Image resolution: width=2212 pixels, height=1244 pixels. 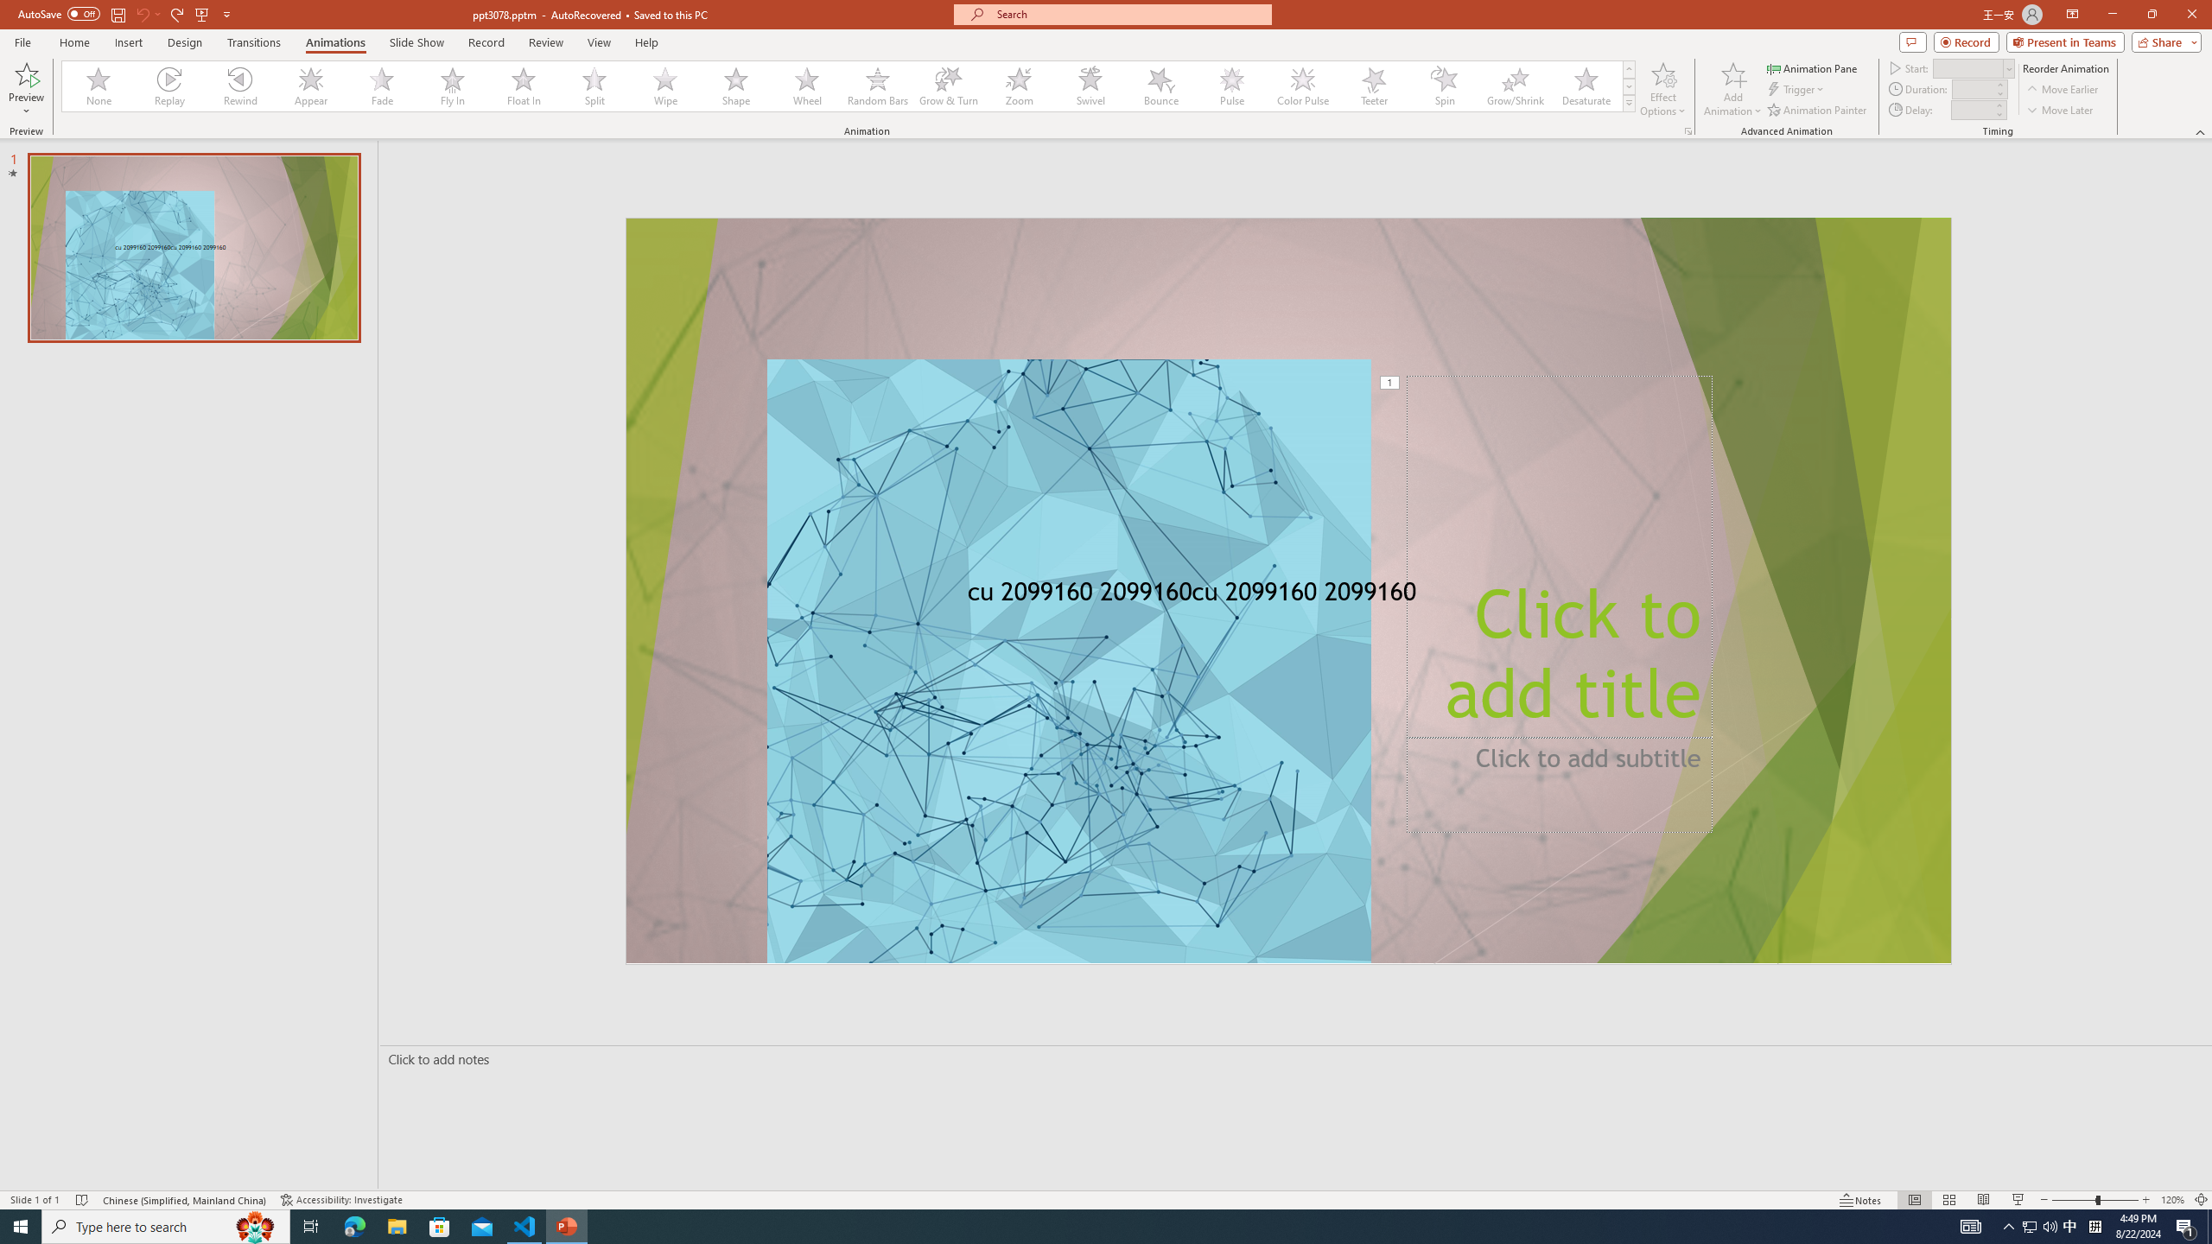 What do you see at coordinates (1629, 103) in the screenshot?
I see `Animation Styles` at bounding box center [1629, 103].